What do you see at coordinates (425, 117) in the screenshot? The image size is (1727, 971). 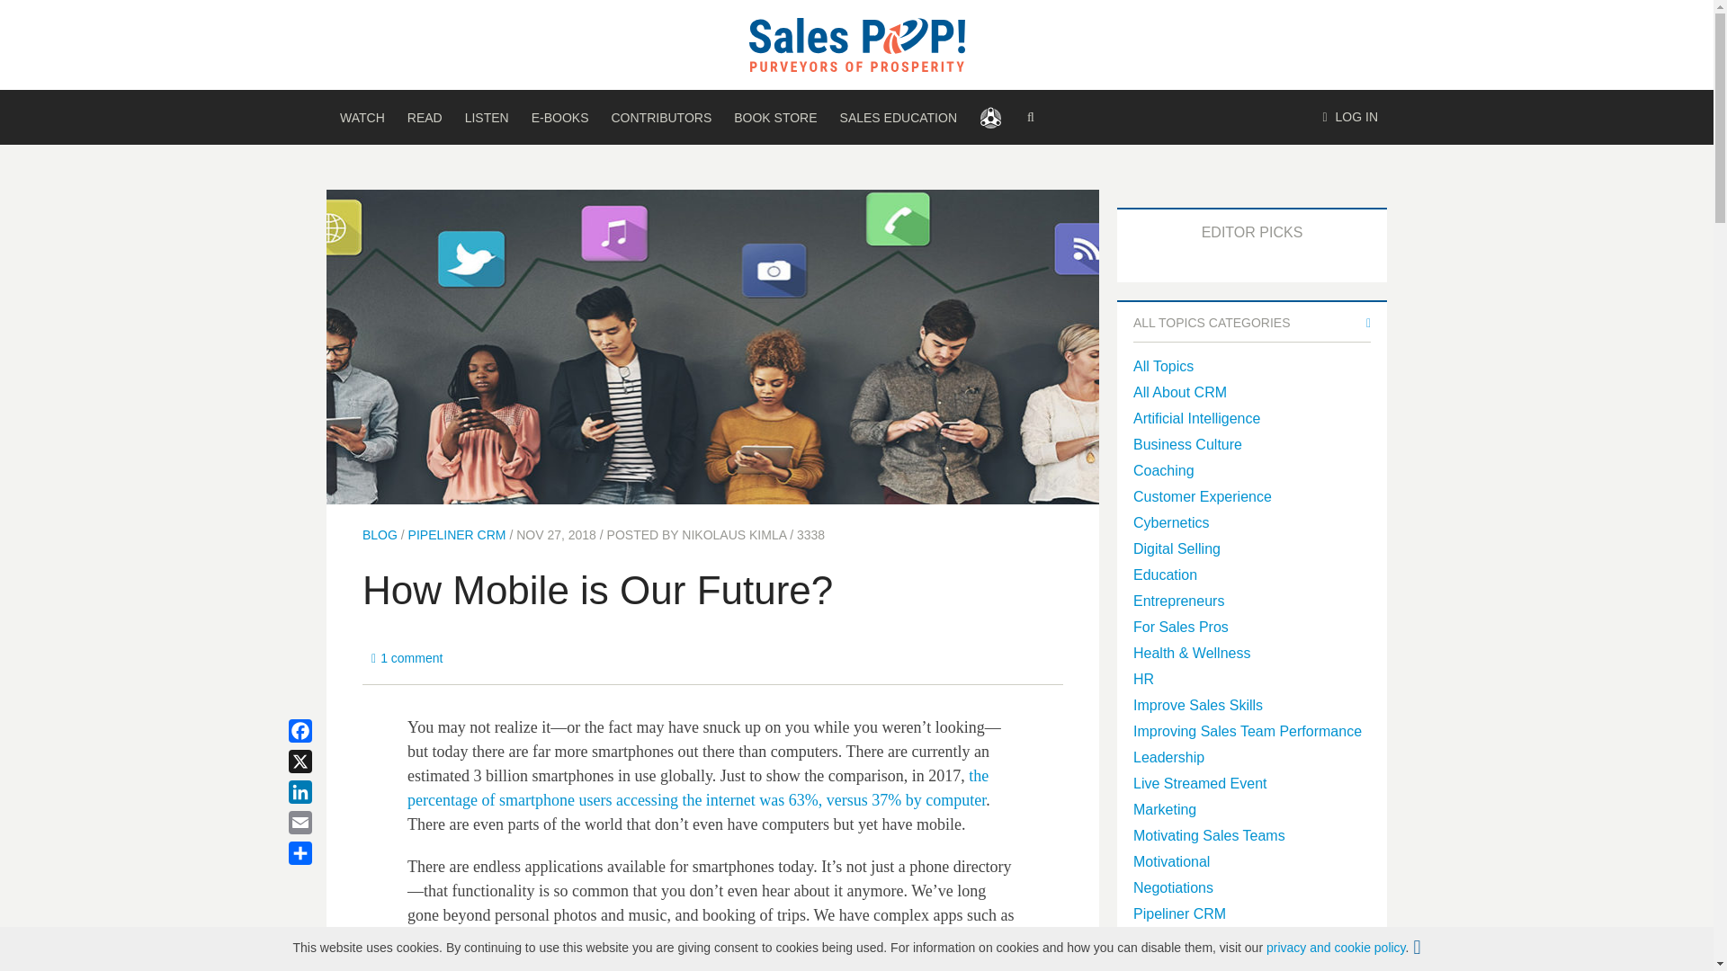 I see `READ` at bounding box center [425, 117].